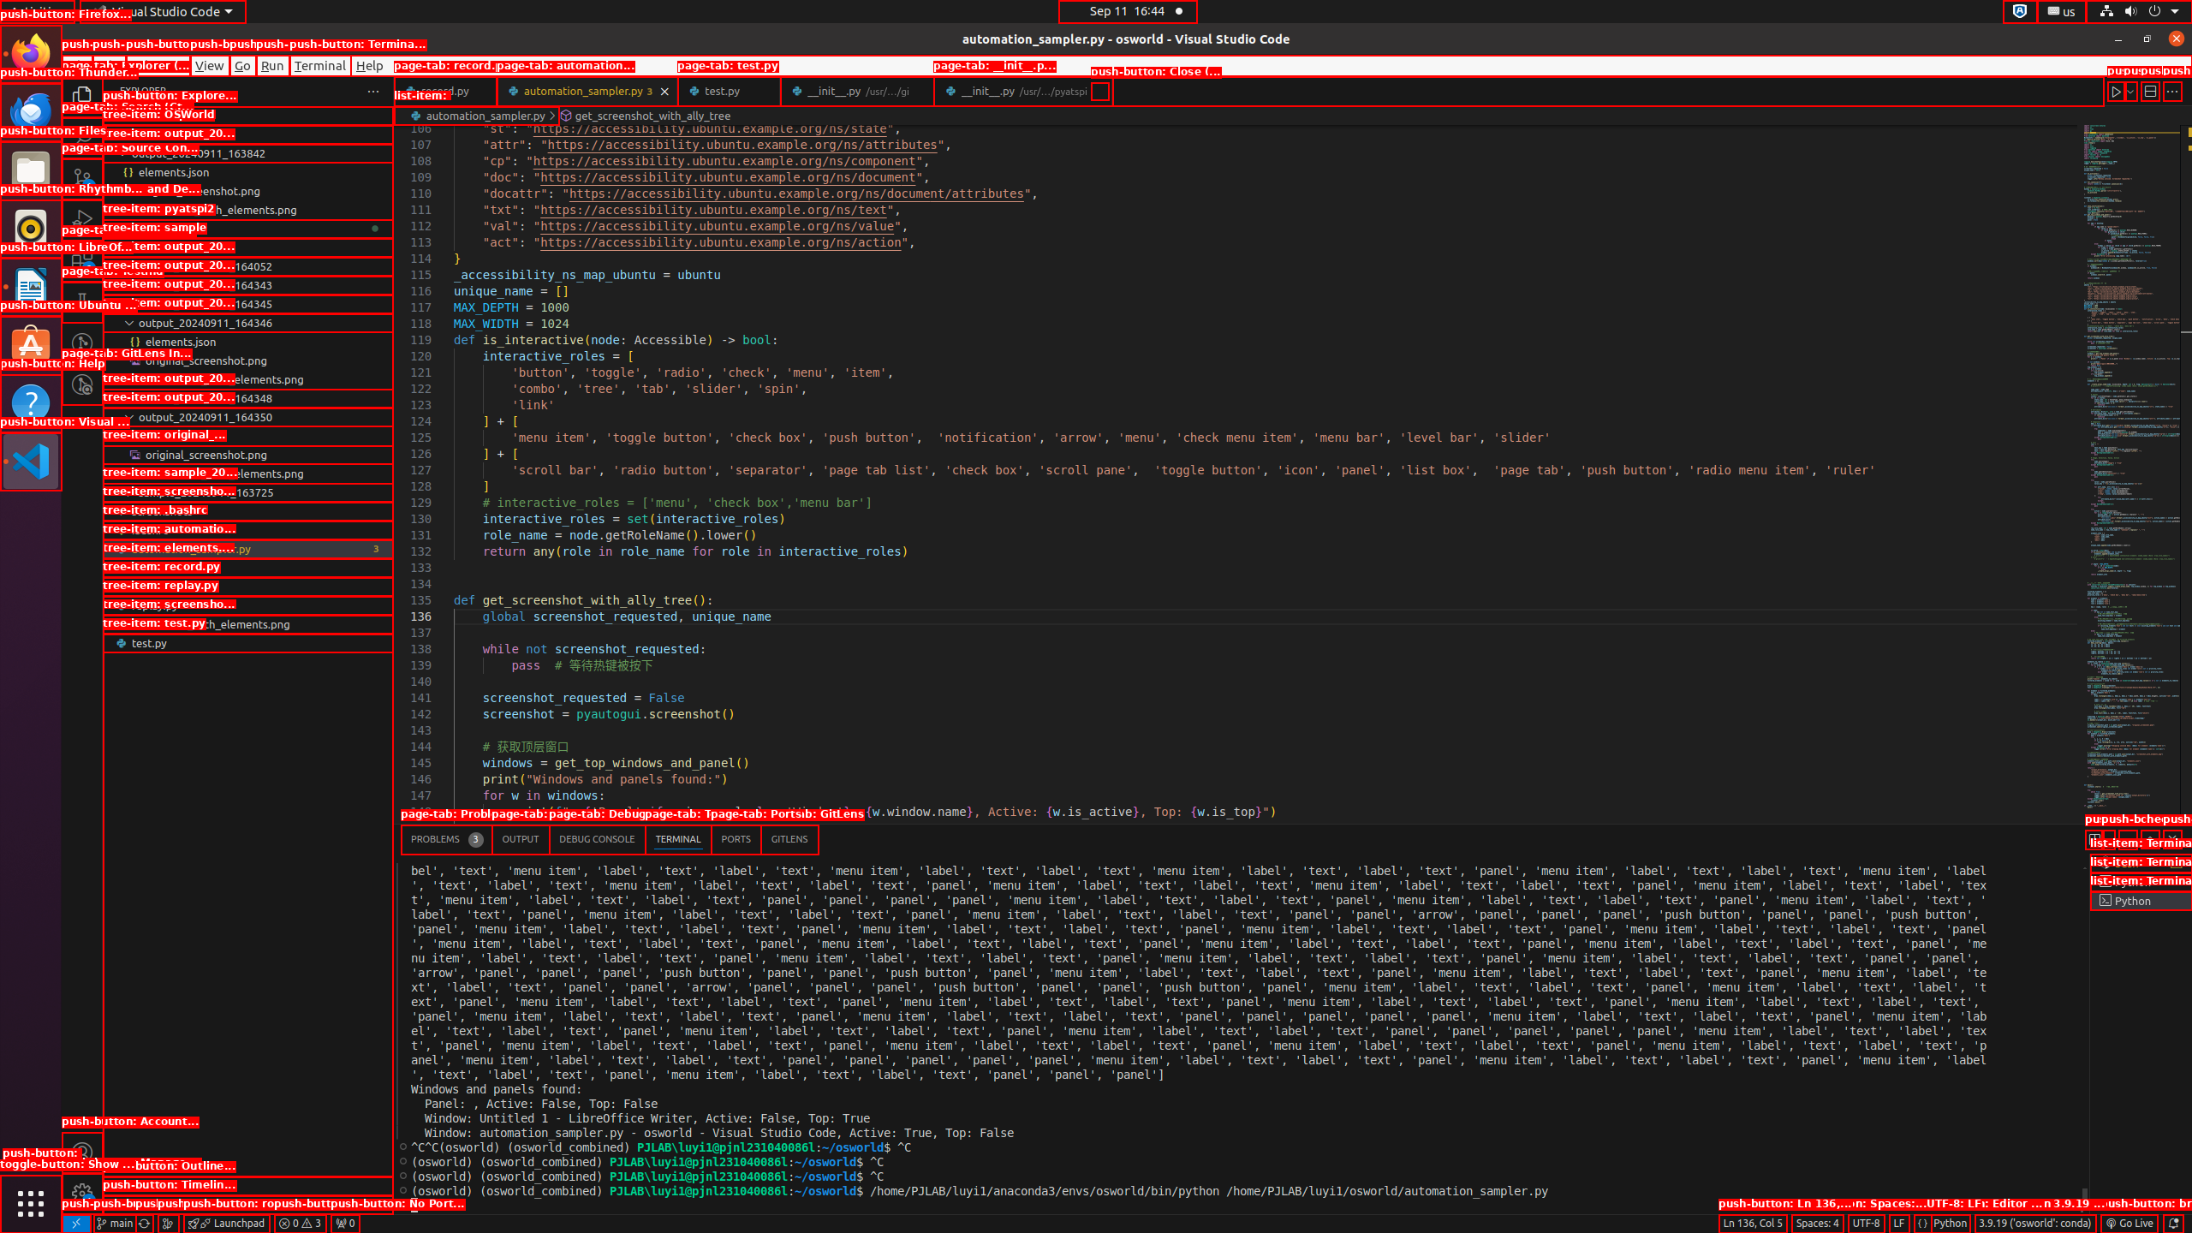  Describe the element at coordinates (76, 1224) in the screenshot. I see `remote` at that location.